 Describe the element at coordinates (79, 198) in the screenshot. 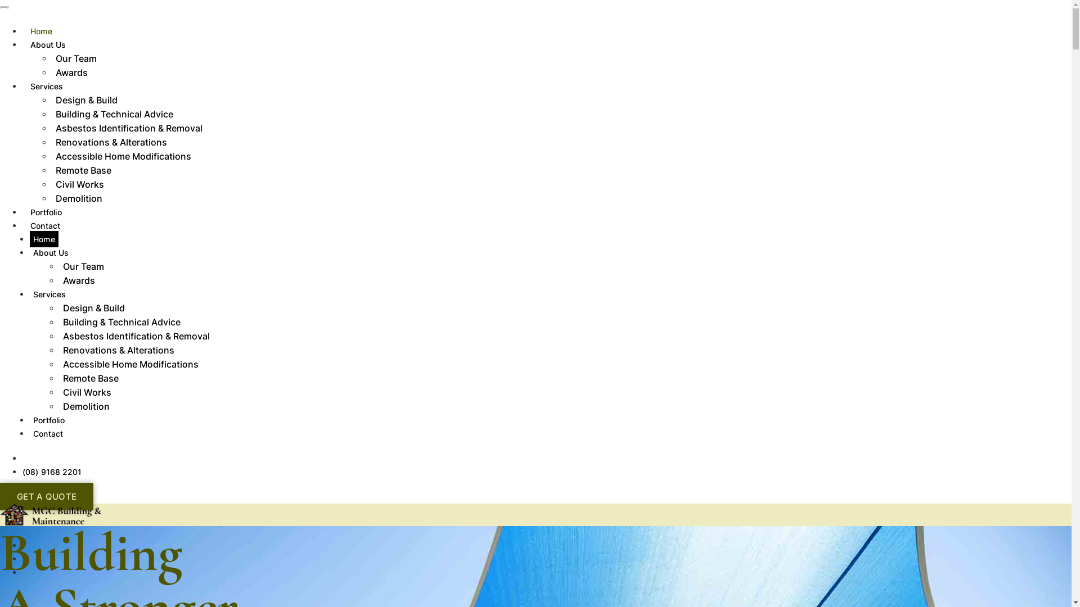

I see `Demolition` at that location.